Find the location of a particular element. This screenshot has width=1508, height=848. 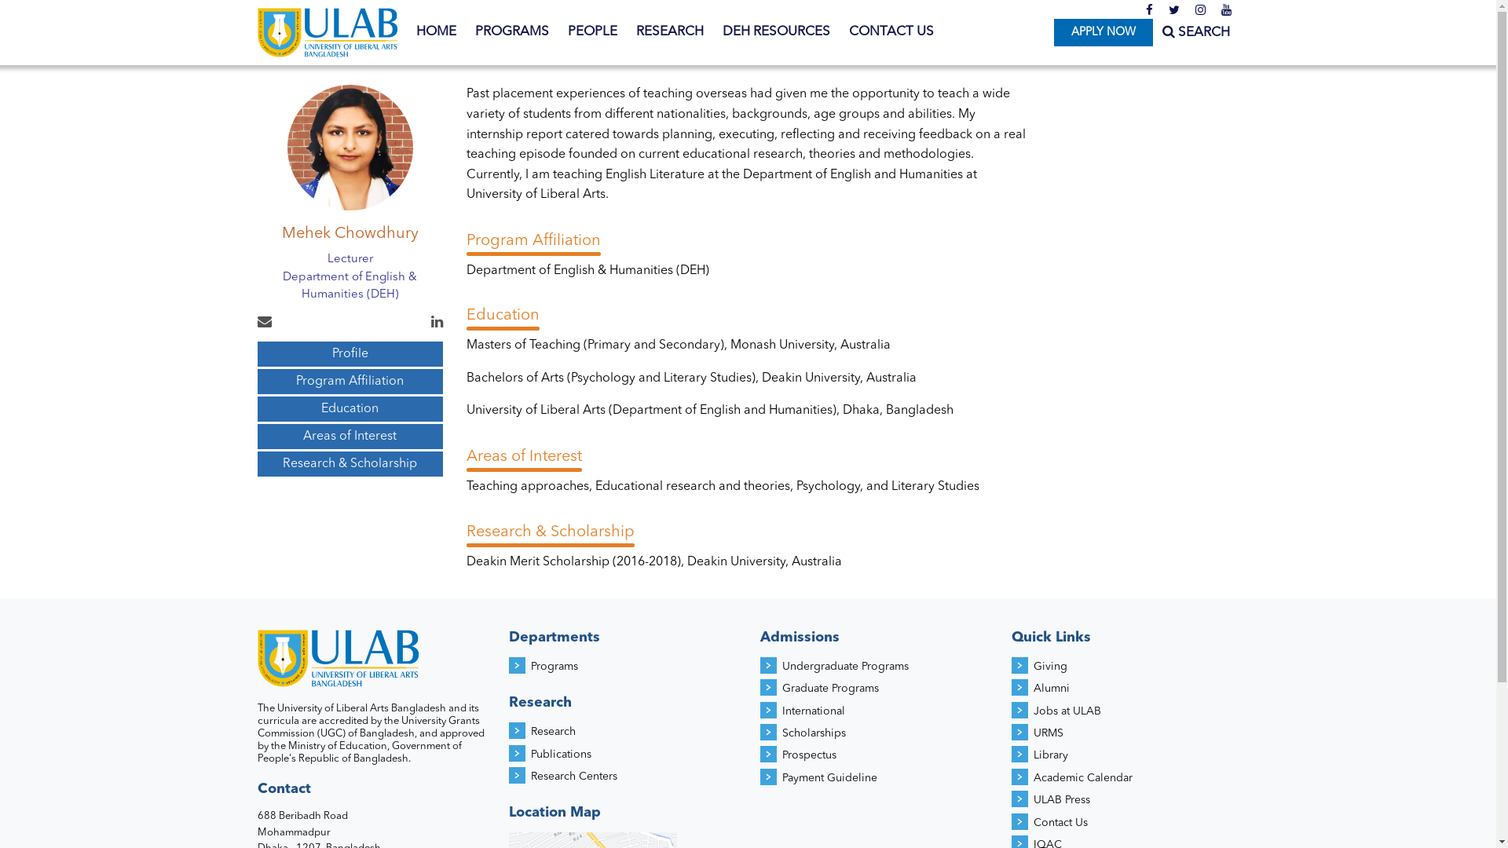

Education is located at coordinates (350, 409).